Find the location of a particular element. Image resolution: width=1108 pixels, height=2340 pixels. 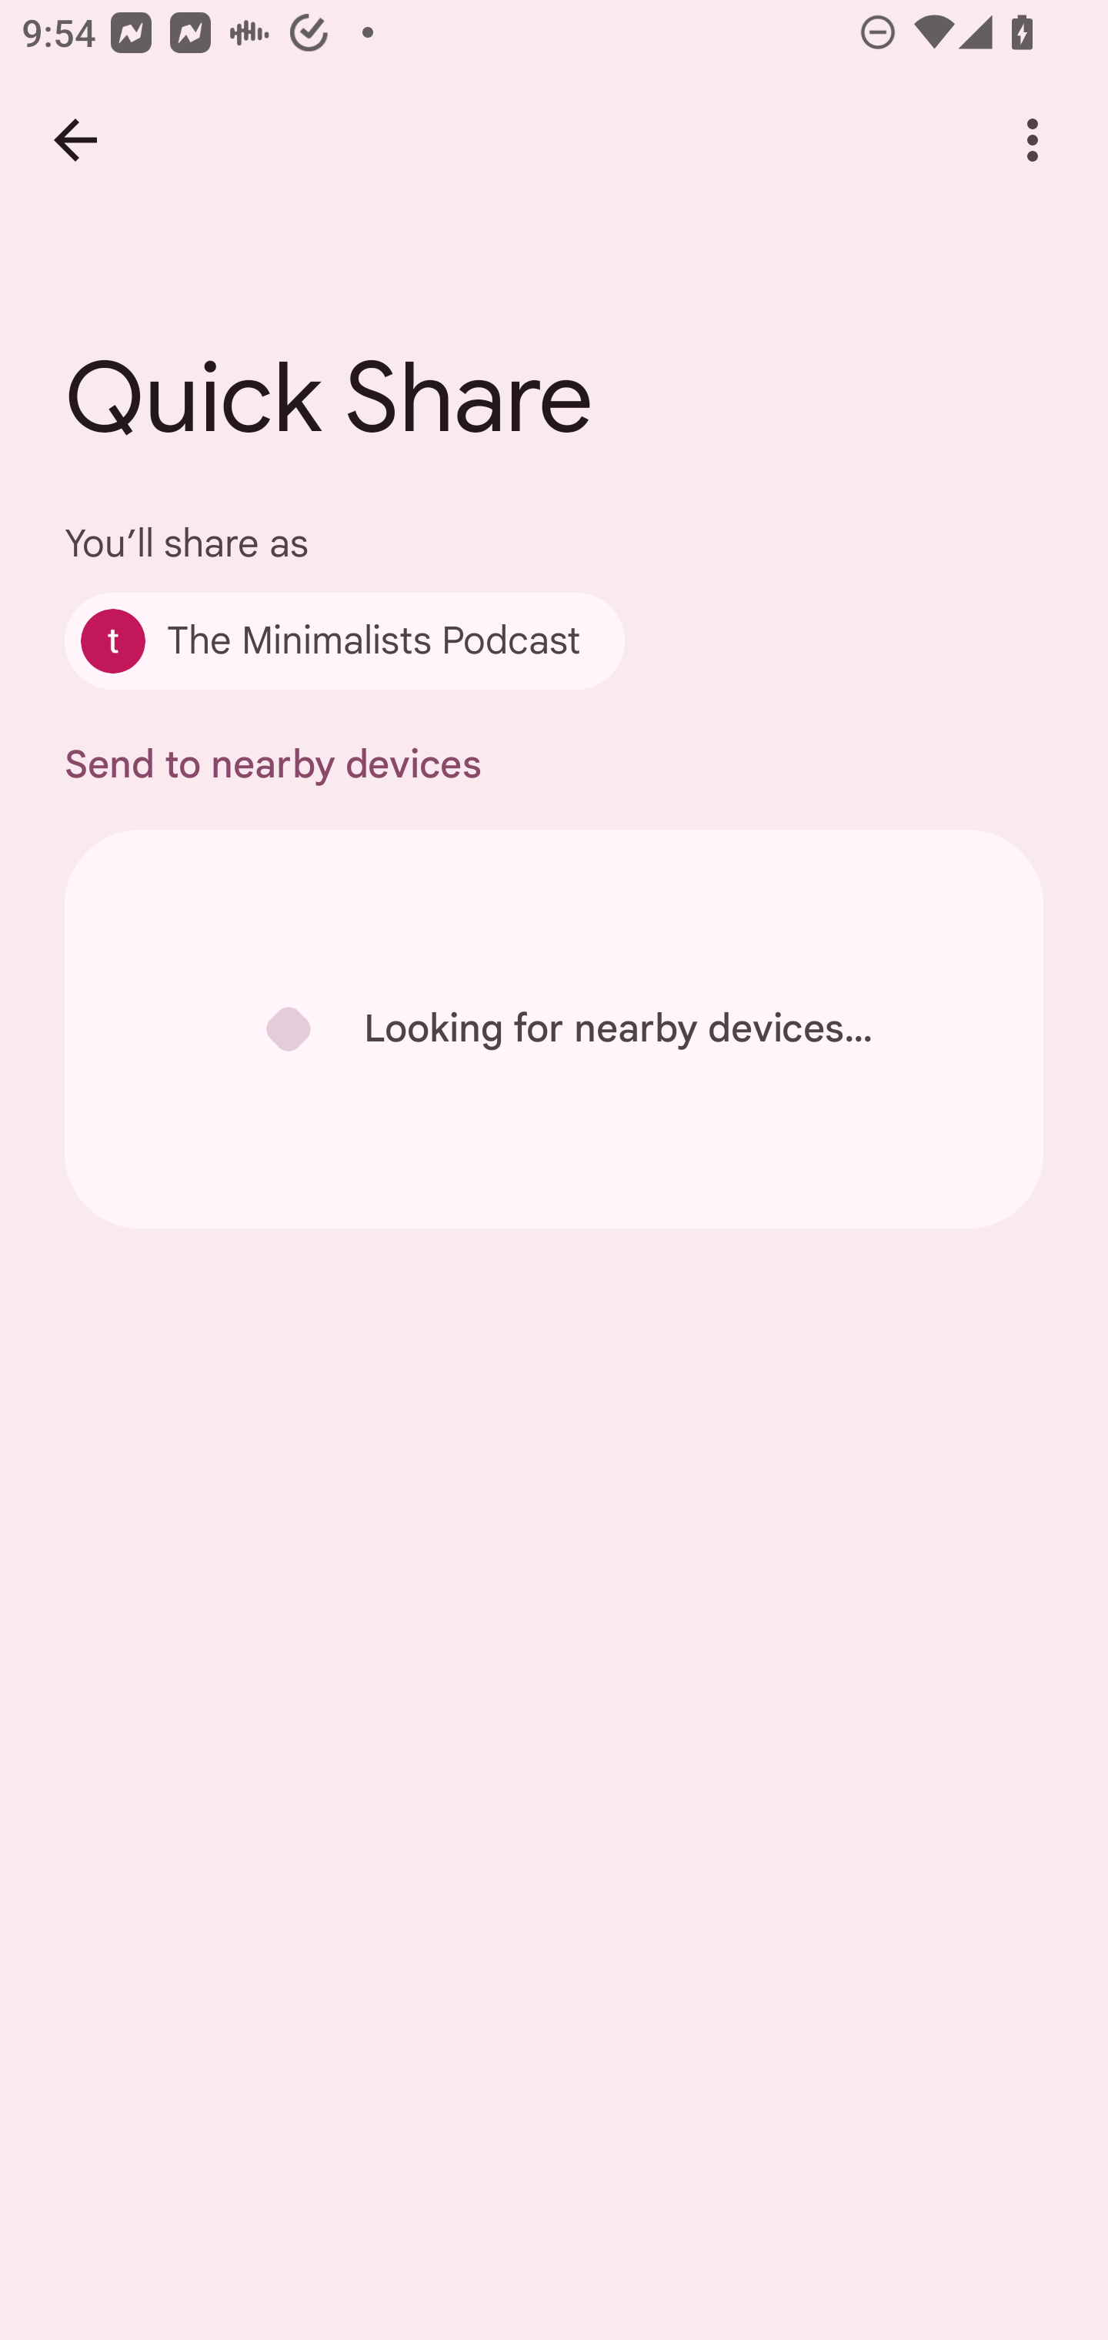

Back is located at coordinates (75, 140).